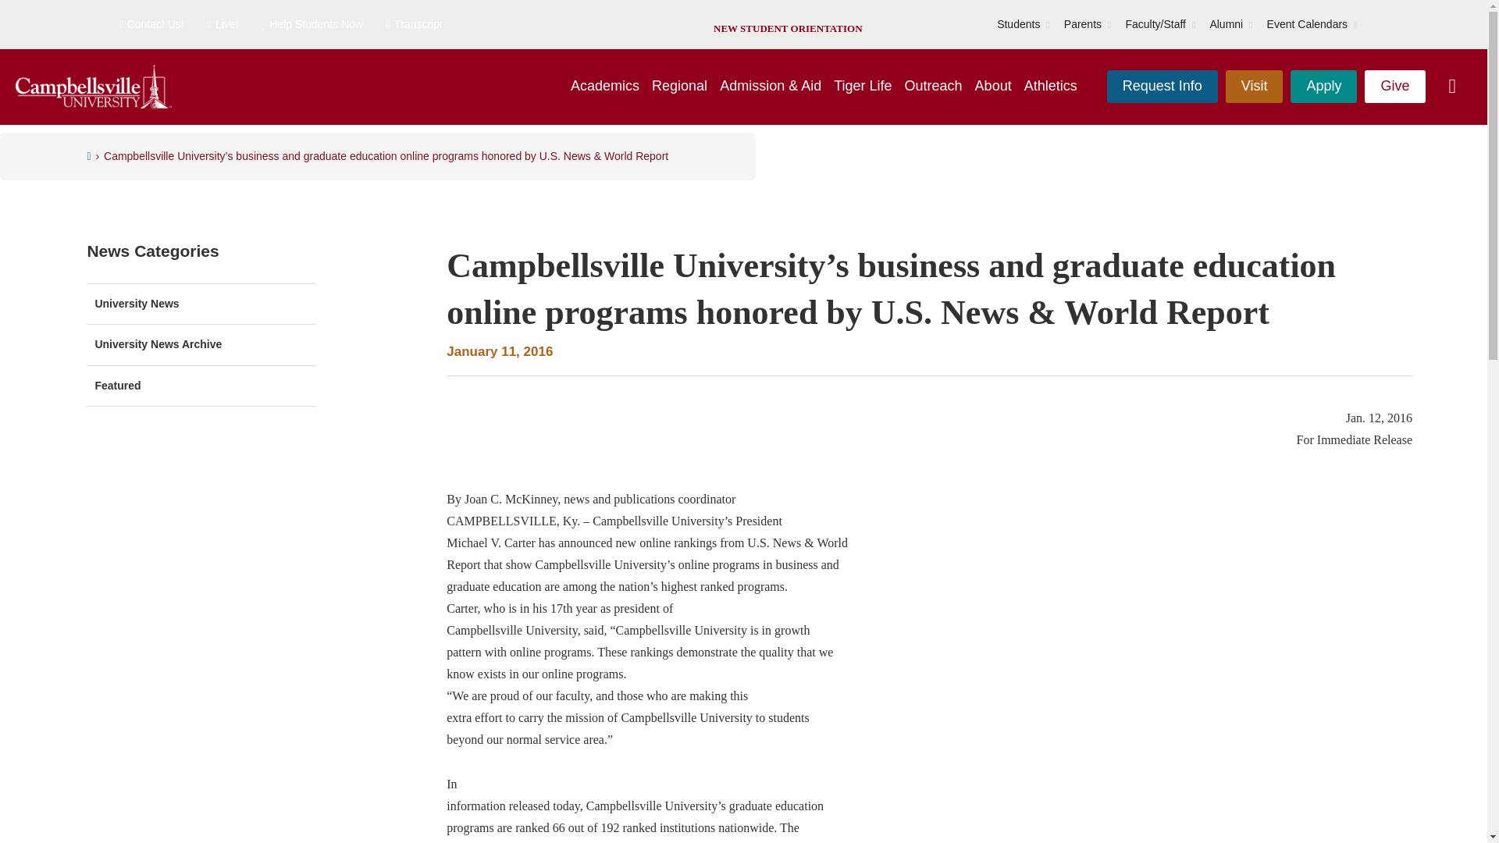 This screenshot has width=1499, height=843. I want to click on Help Students Now, so click(312, 25).